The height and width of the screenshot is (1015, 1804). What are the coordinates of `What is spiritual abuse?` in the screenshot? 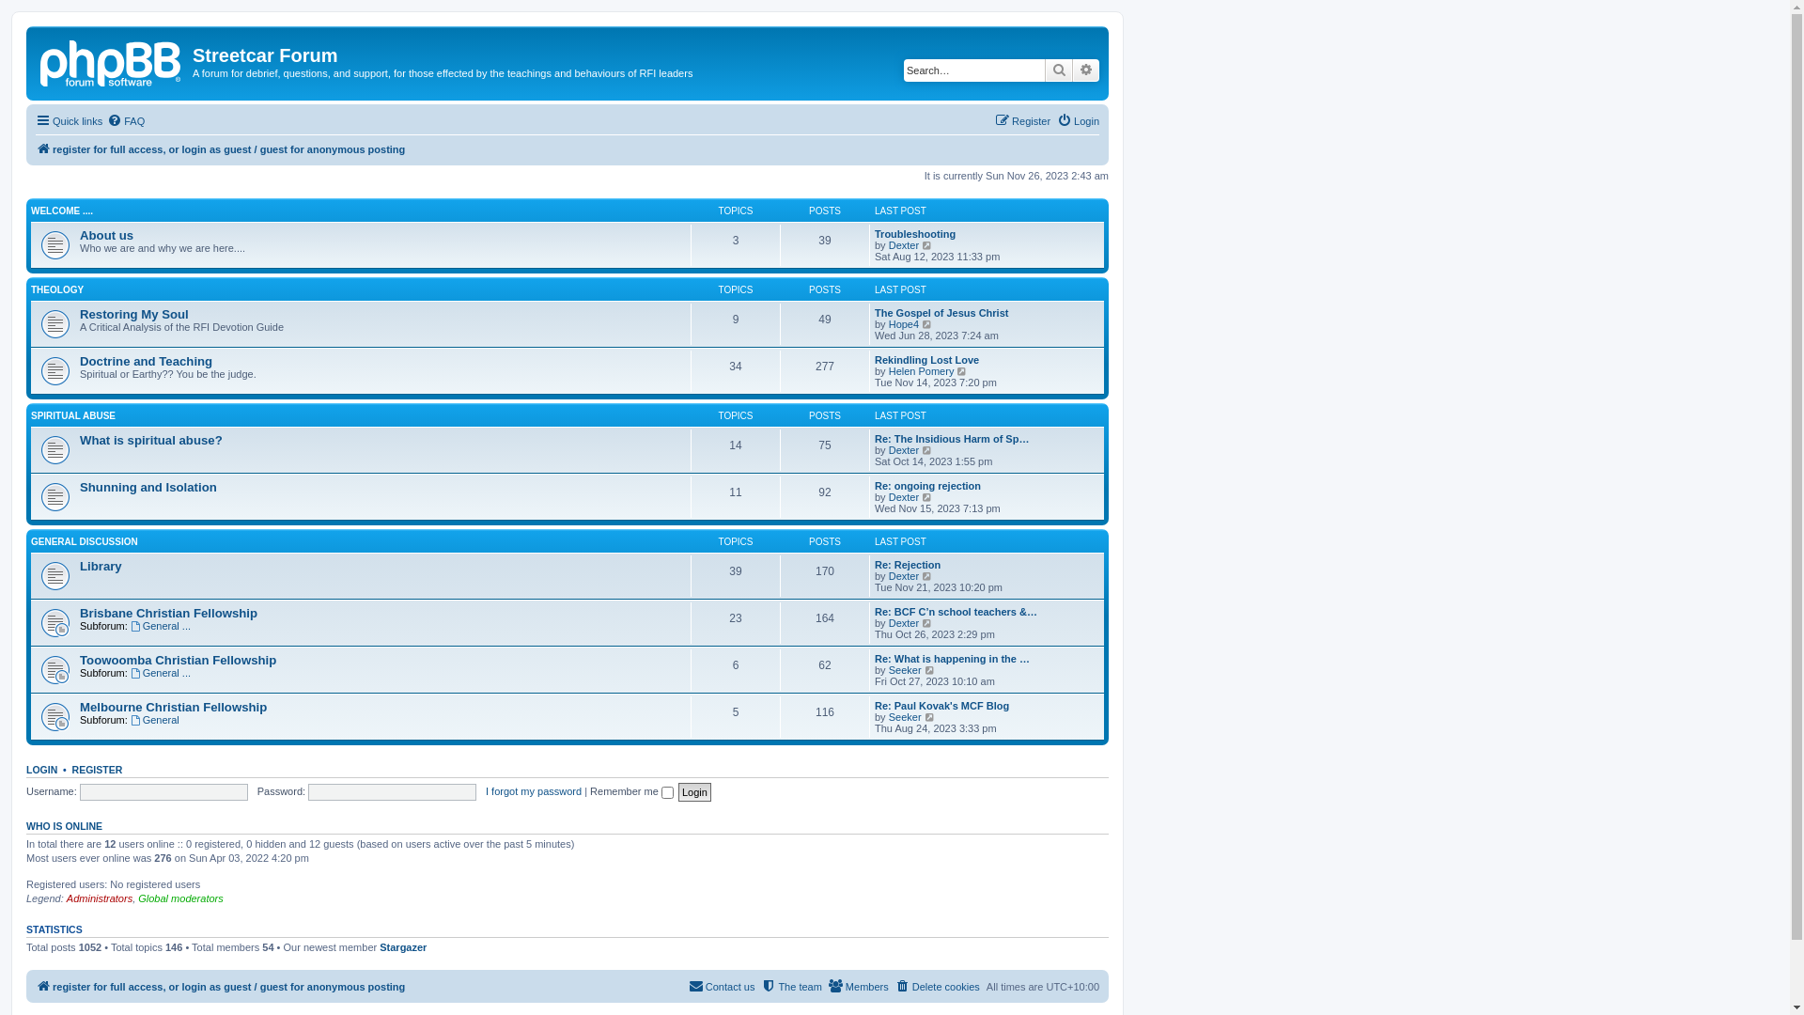 It's located at (151, 440).